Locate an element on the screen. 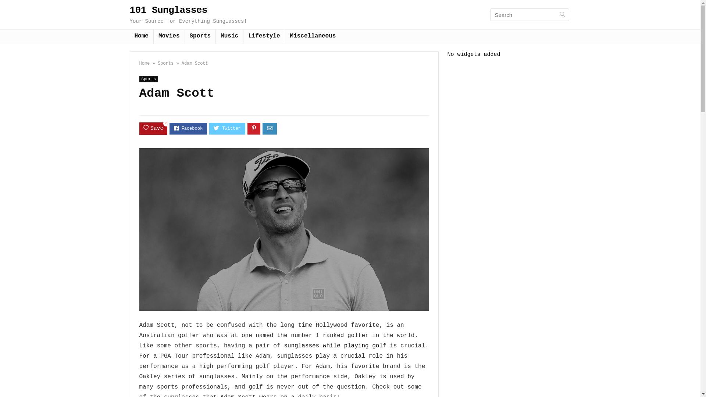 The width and height of the screenshot is (706, 397). Sports is located at coordinates (200, 37).